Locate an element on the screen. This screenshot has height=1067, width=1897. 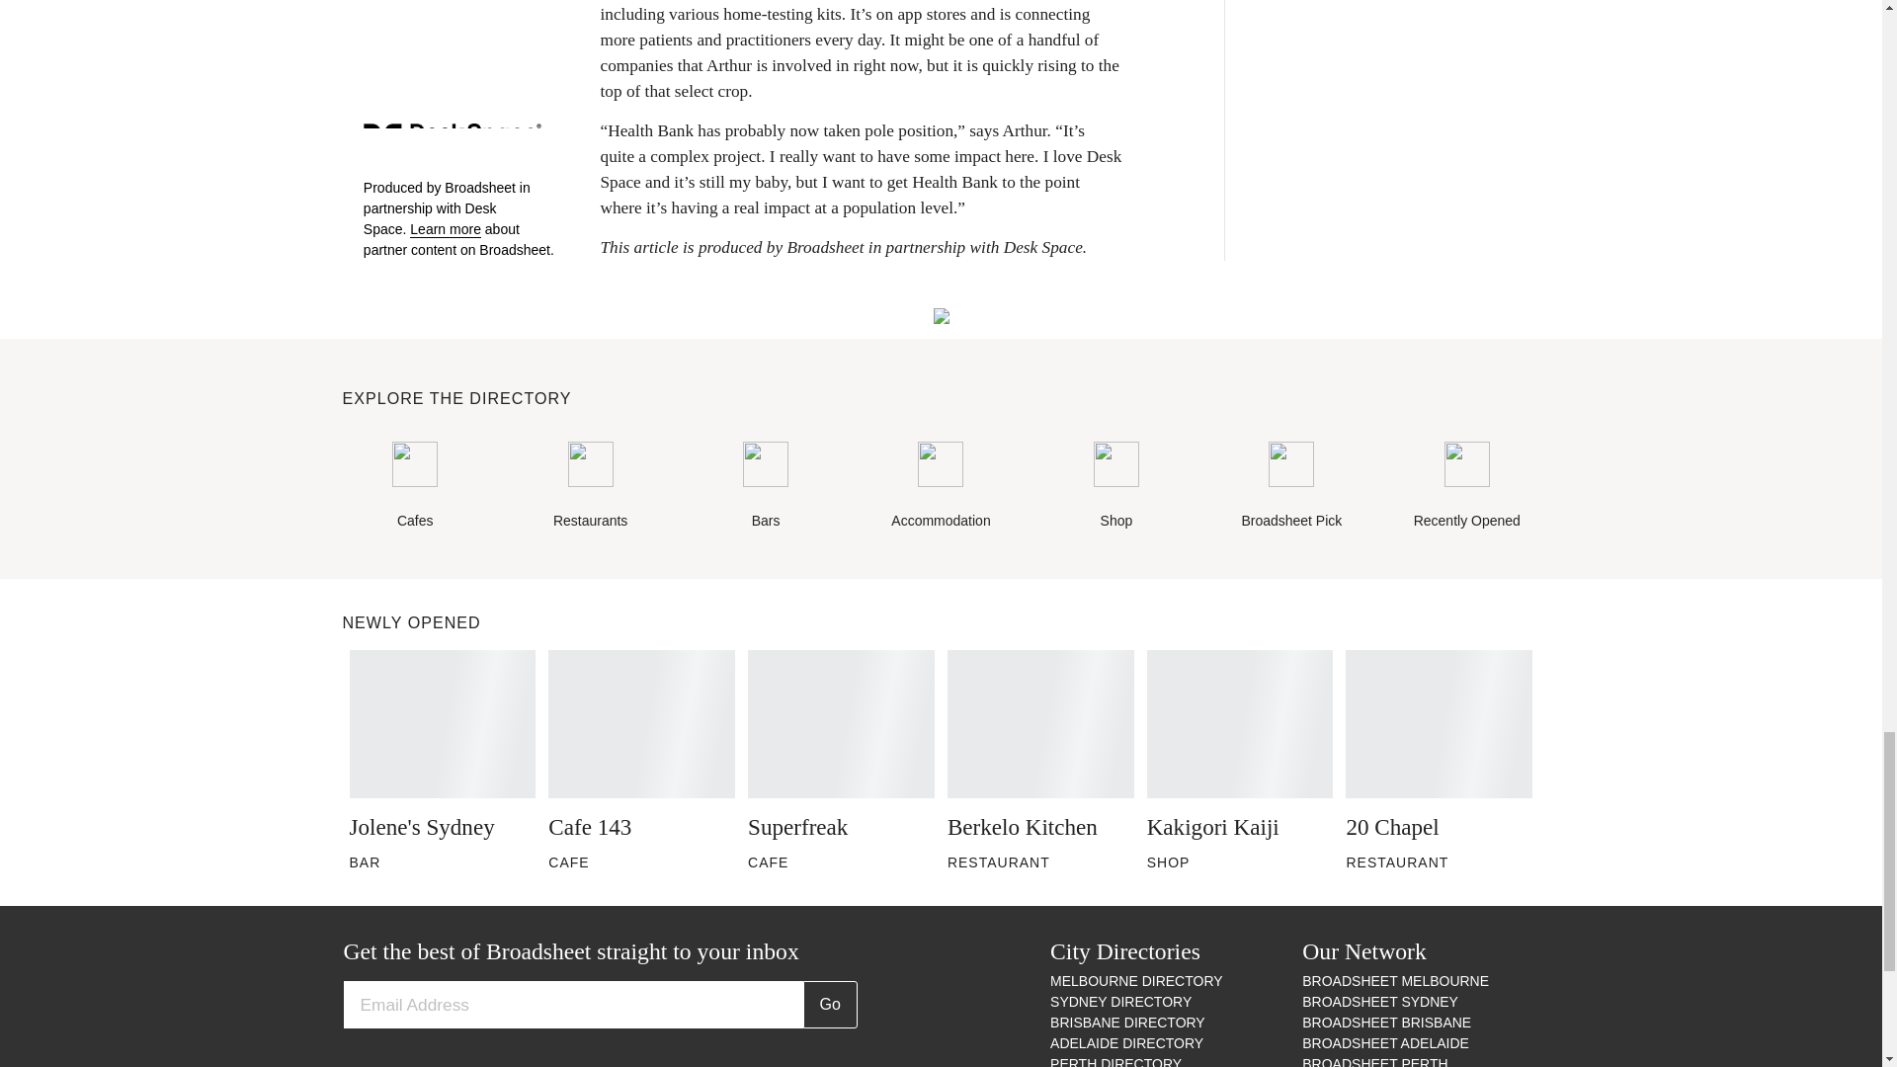
Restaurants is located at coordinates (590, 486).